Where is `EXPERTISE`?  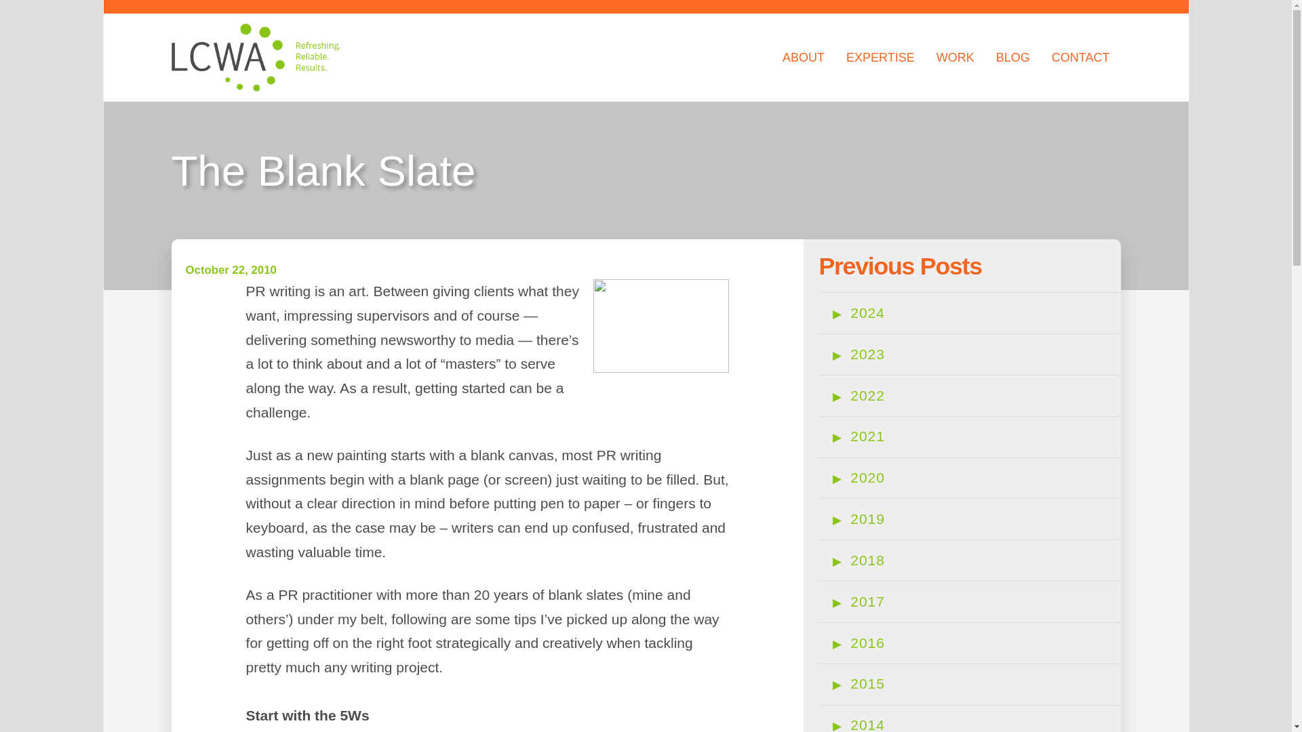
EXPERTISE is located at coordinates (880, 57).